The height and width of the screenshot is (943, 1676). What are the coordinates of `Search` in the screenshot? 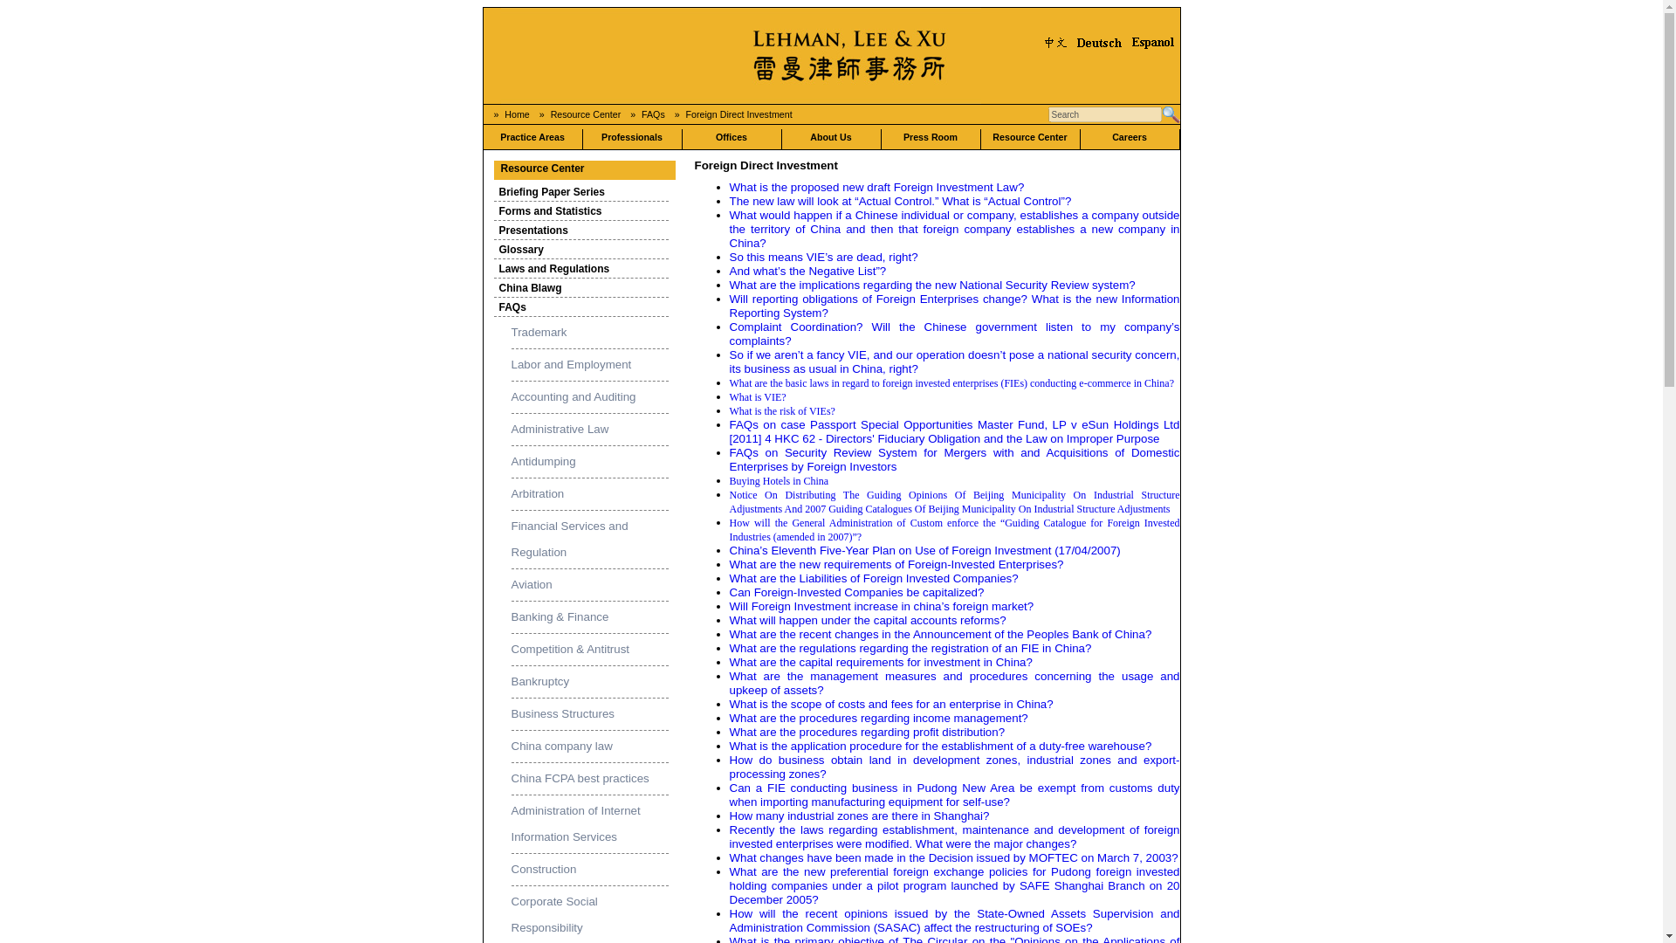 It's located at (1104, 114).